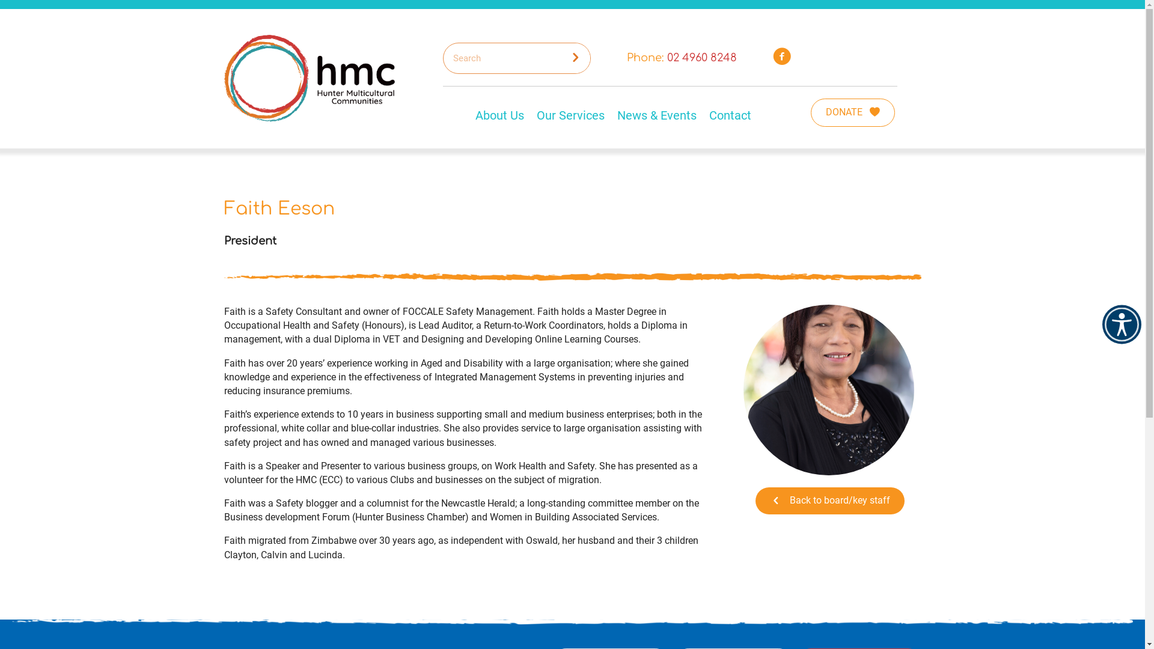 The height and width of the screenshot is (649, 1154). Describe the element at coordinates (702, 58) in the screenshot. I see `02 4960 8248` at that location.